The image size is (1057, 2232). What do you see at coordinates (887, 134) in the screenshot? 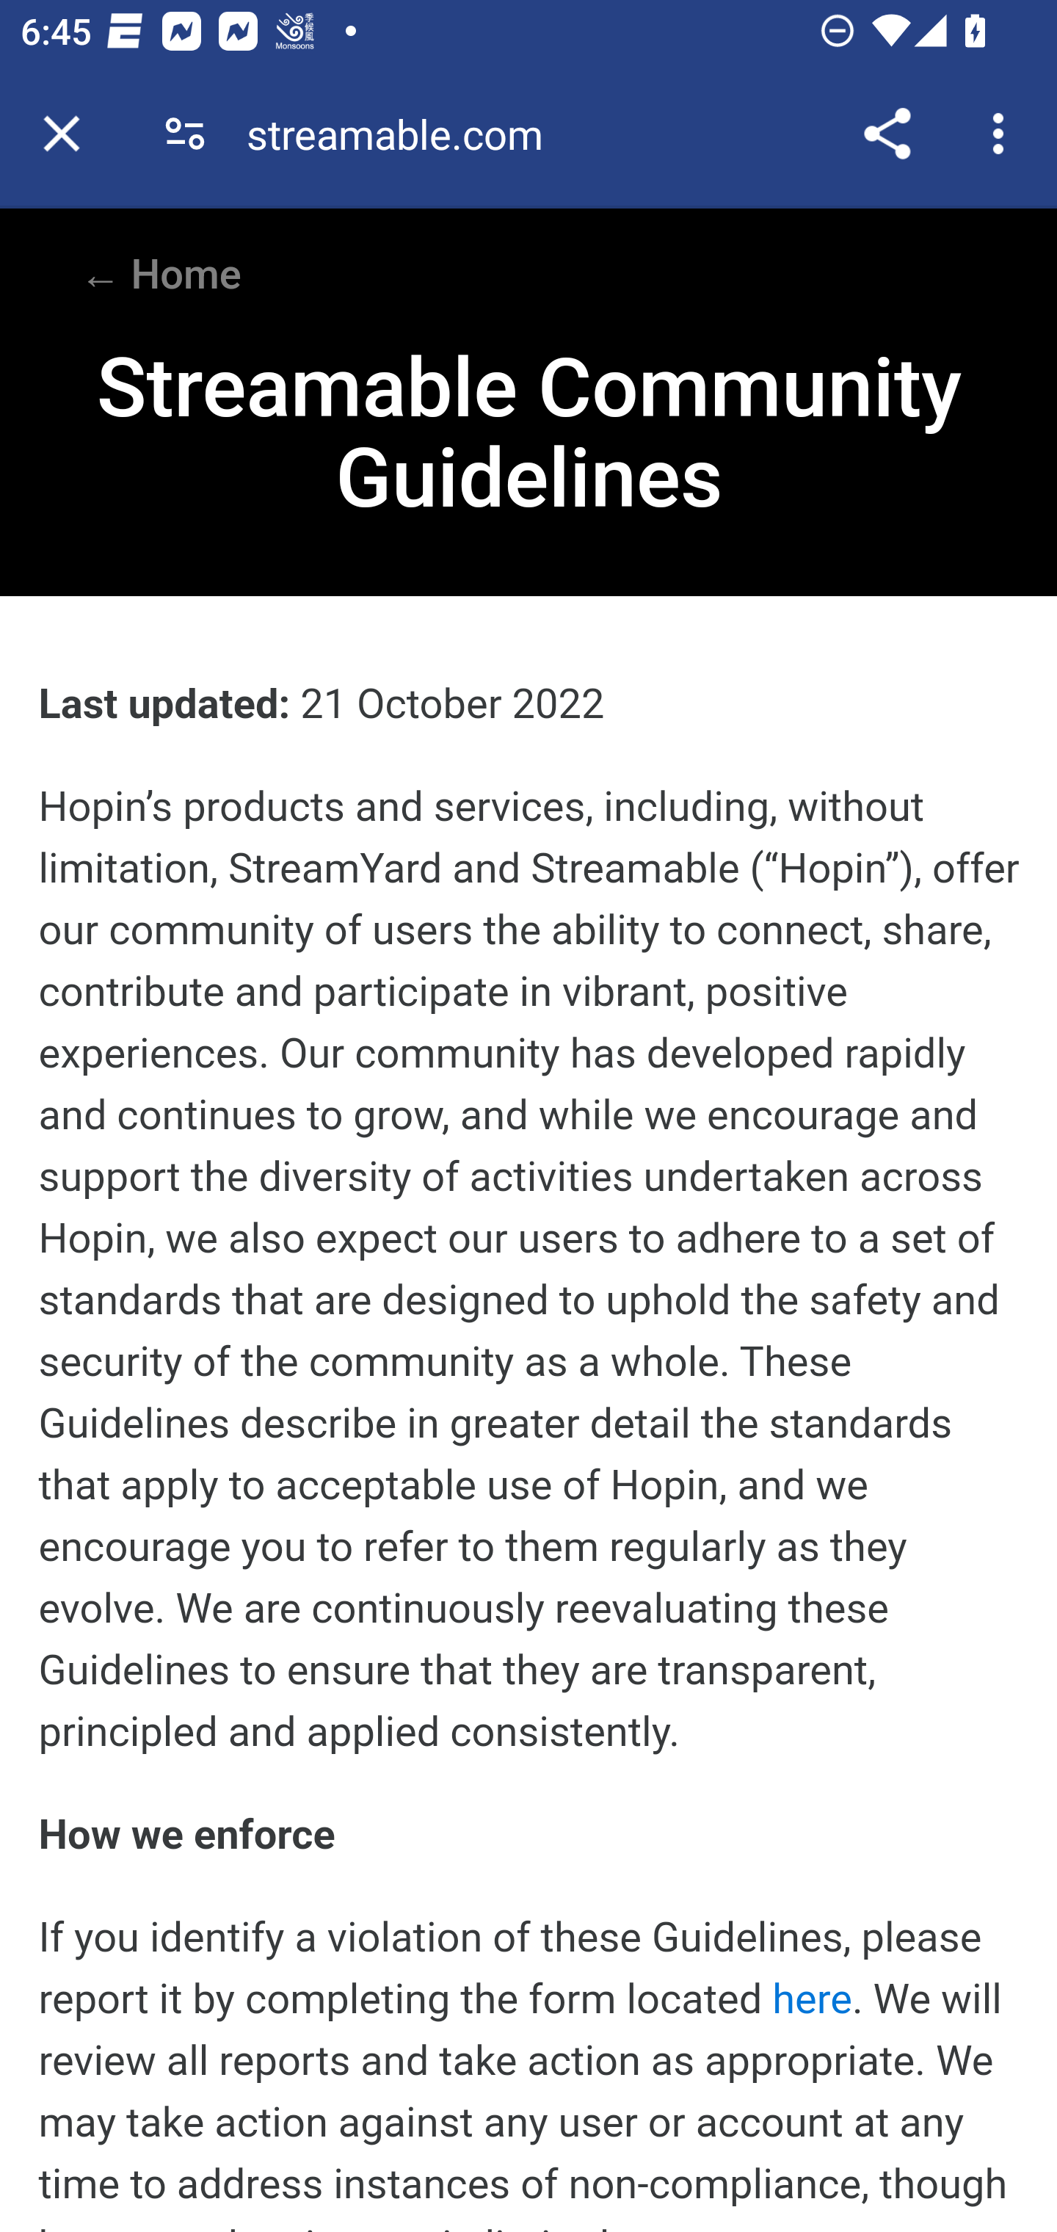
I see `Share` at bounding box center [887, 134].